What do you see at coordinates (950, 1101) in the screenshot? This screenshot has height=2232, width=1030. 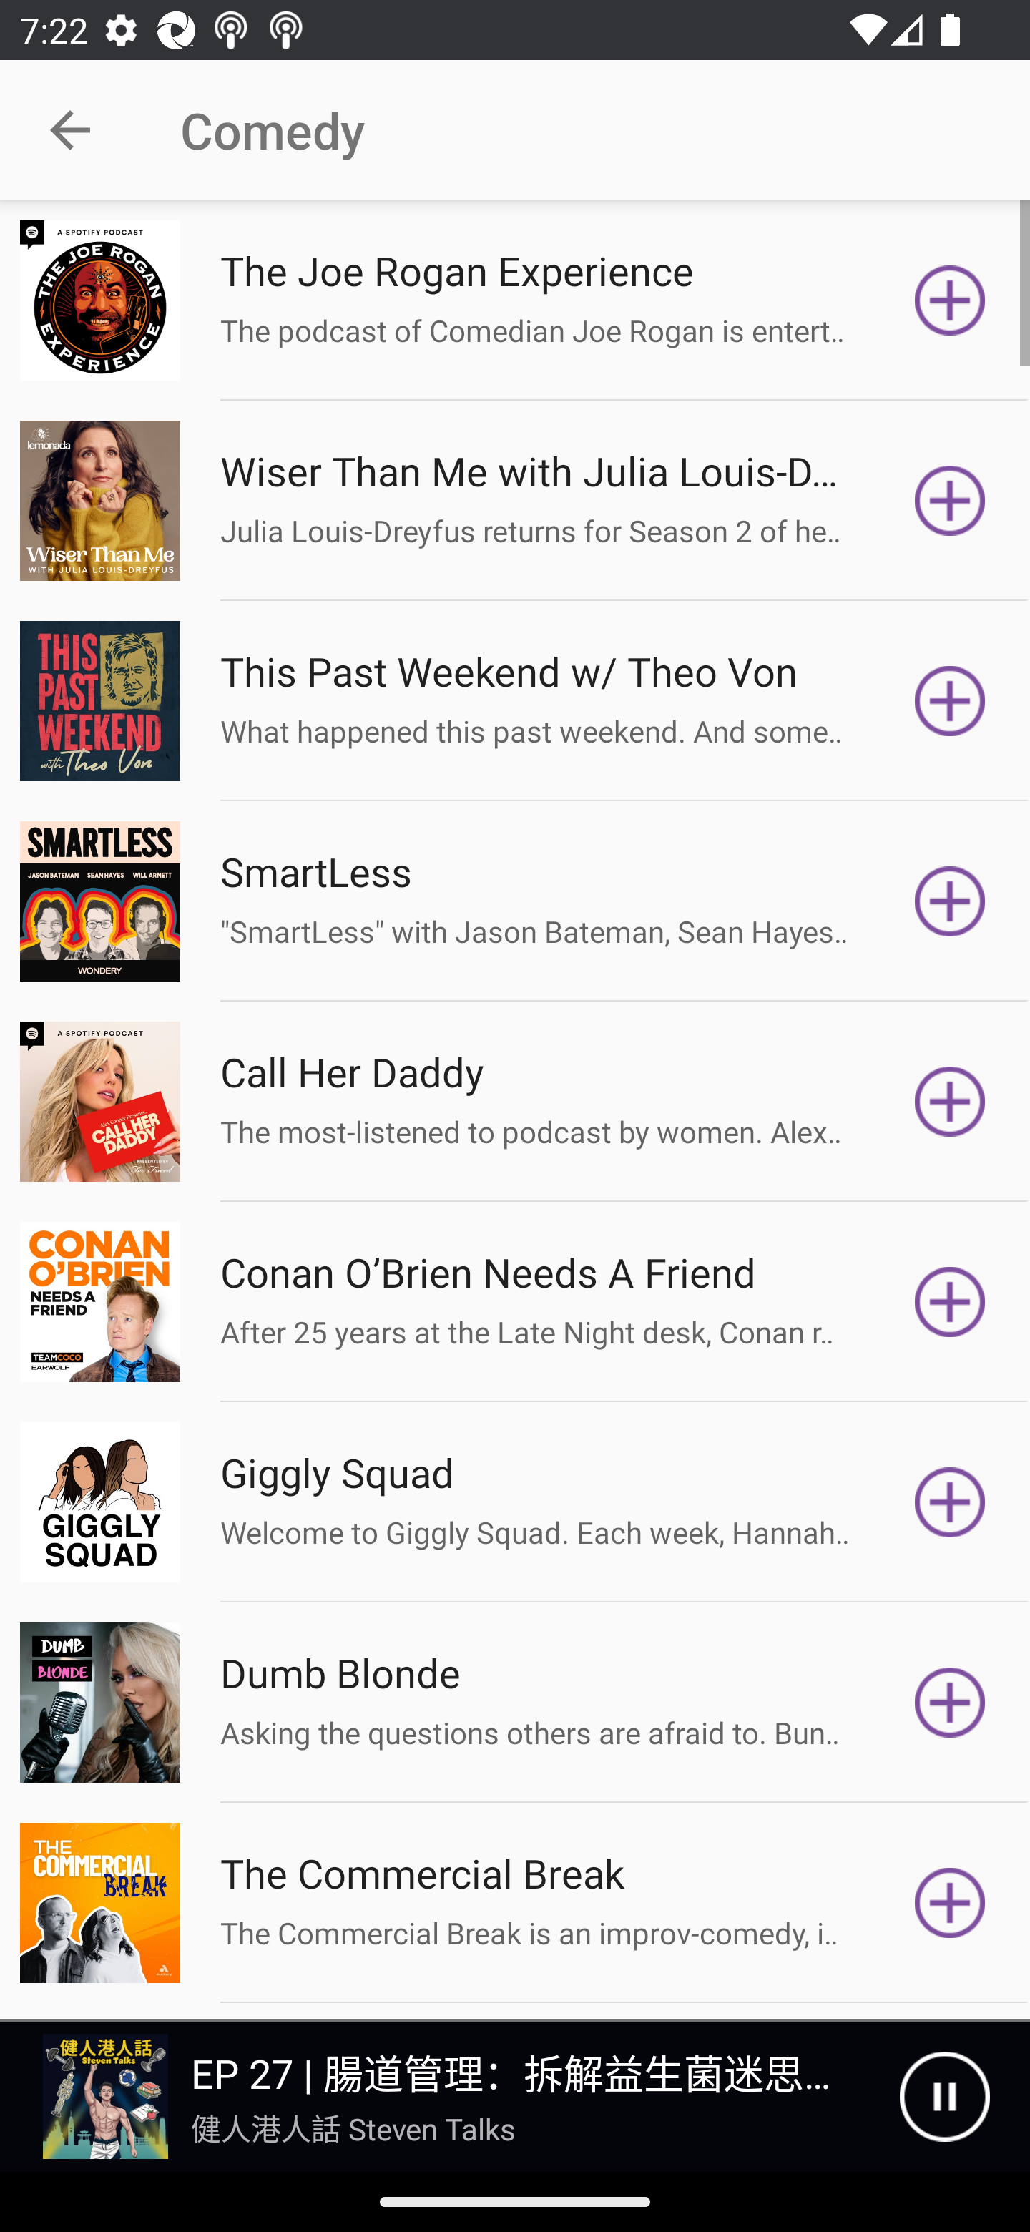 I see `Subscribe` at bounding box center [950, 1101].